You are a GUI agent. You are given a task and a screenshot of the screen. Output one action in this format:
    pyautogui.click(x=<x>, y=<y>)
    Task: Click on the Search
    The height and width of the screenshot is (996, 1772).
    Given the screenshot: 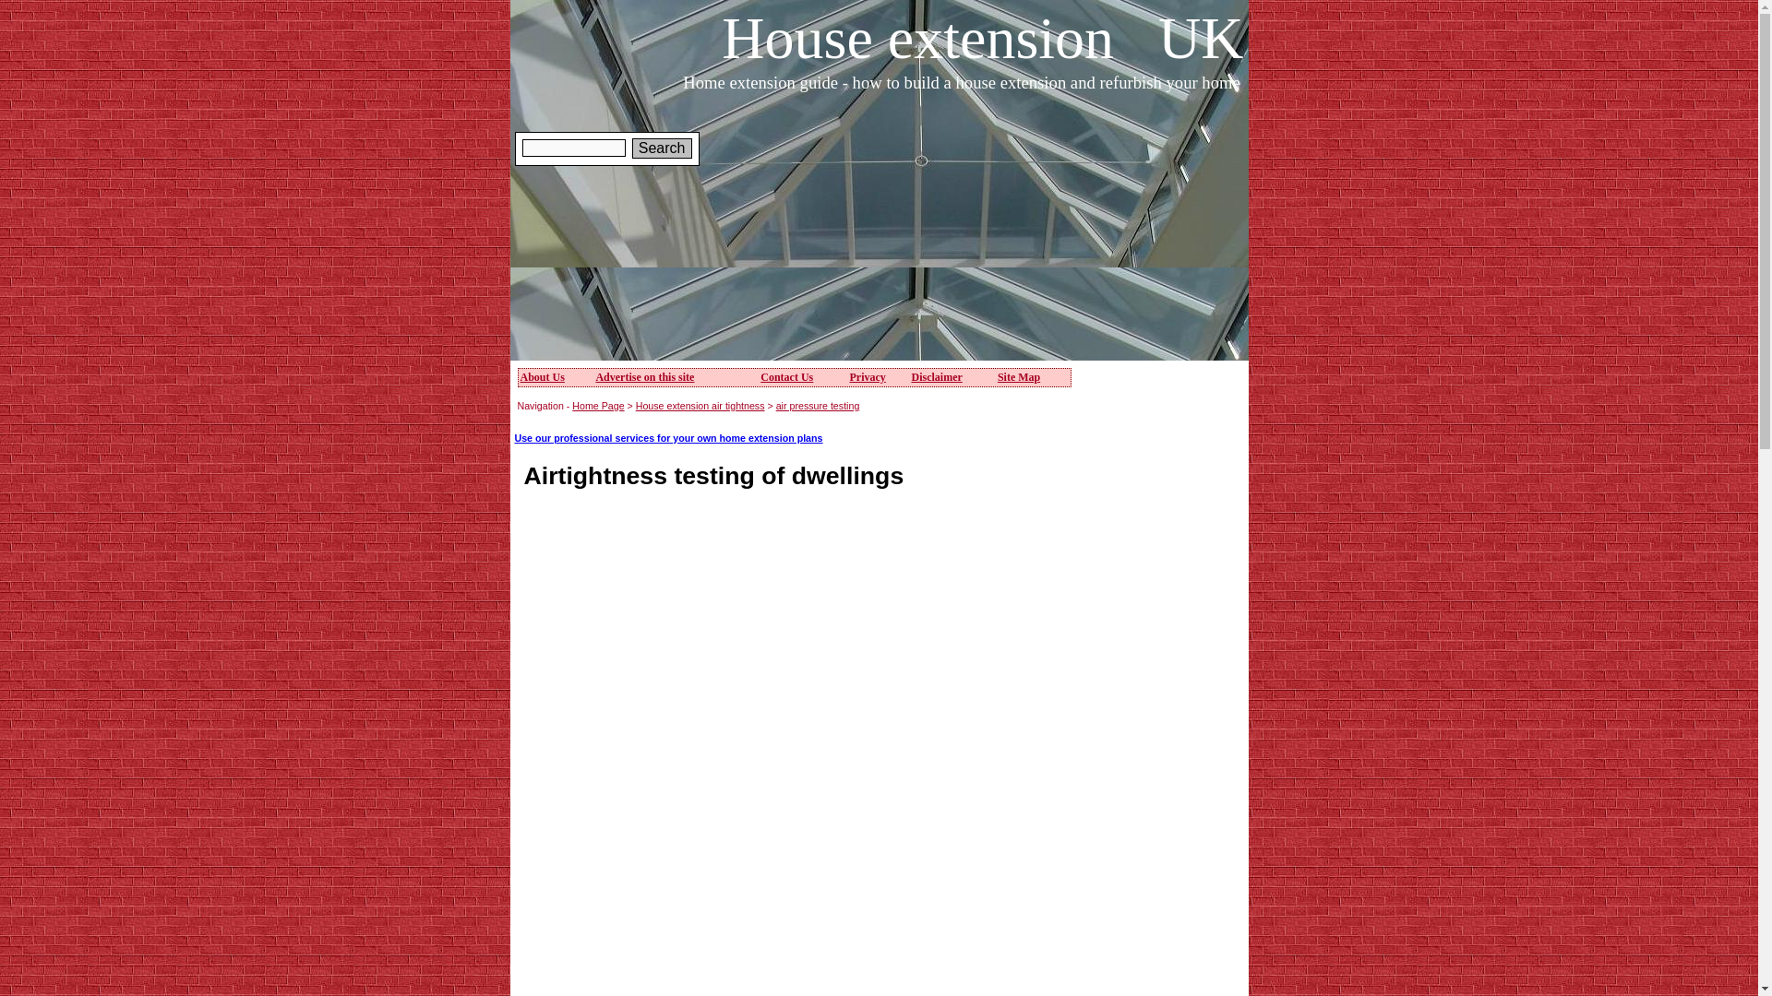 What is the action you would take?
    pyautogui.click(x=663, y=148)
    